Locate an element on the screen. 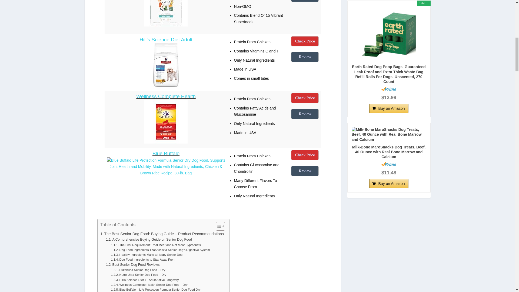 The image size is (519, 292). Check Price is located at coordinates (305, 98).